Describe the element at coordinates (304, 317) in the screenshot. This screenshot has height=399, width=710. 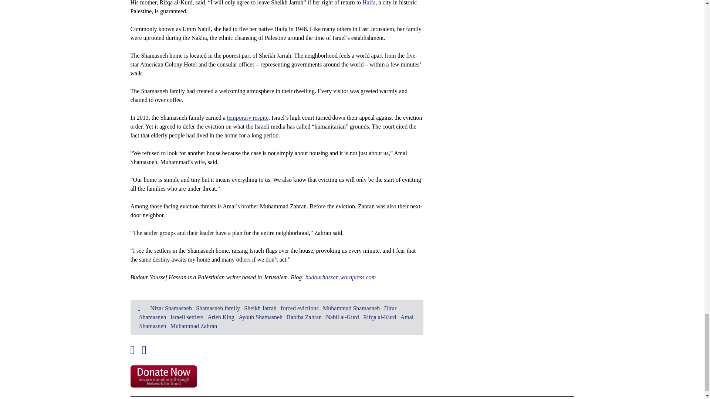
I see `Rabiha Zahran` at that location.